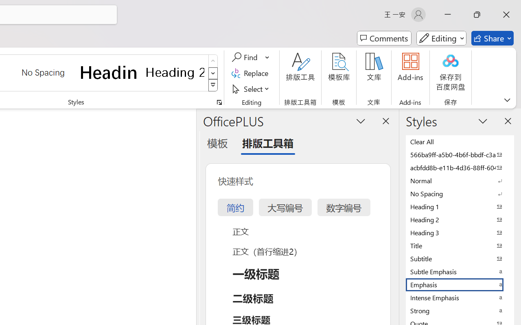 This screenshot has height=325, width=521. Describe the element at coordinates (493, 38) in the screenshot. I see `Share` at that location.